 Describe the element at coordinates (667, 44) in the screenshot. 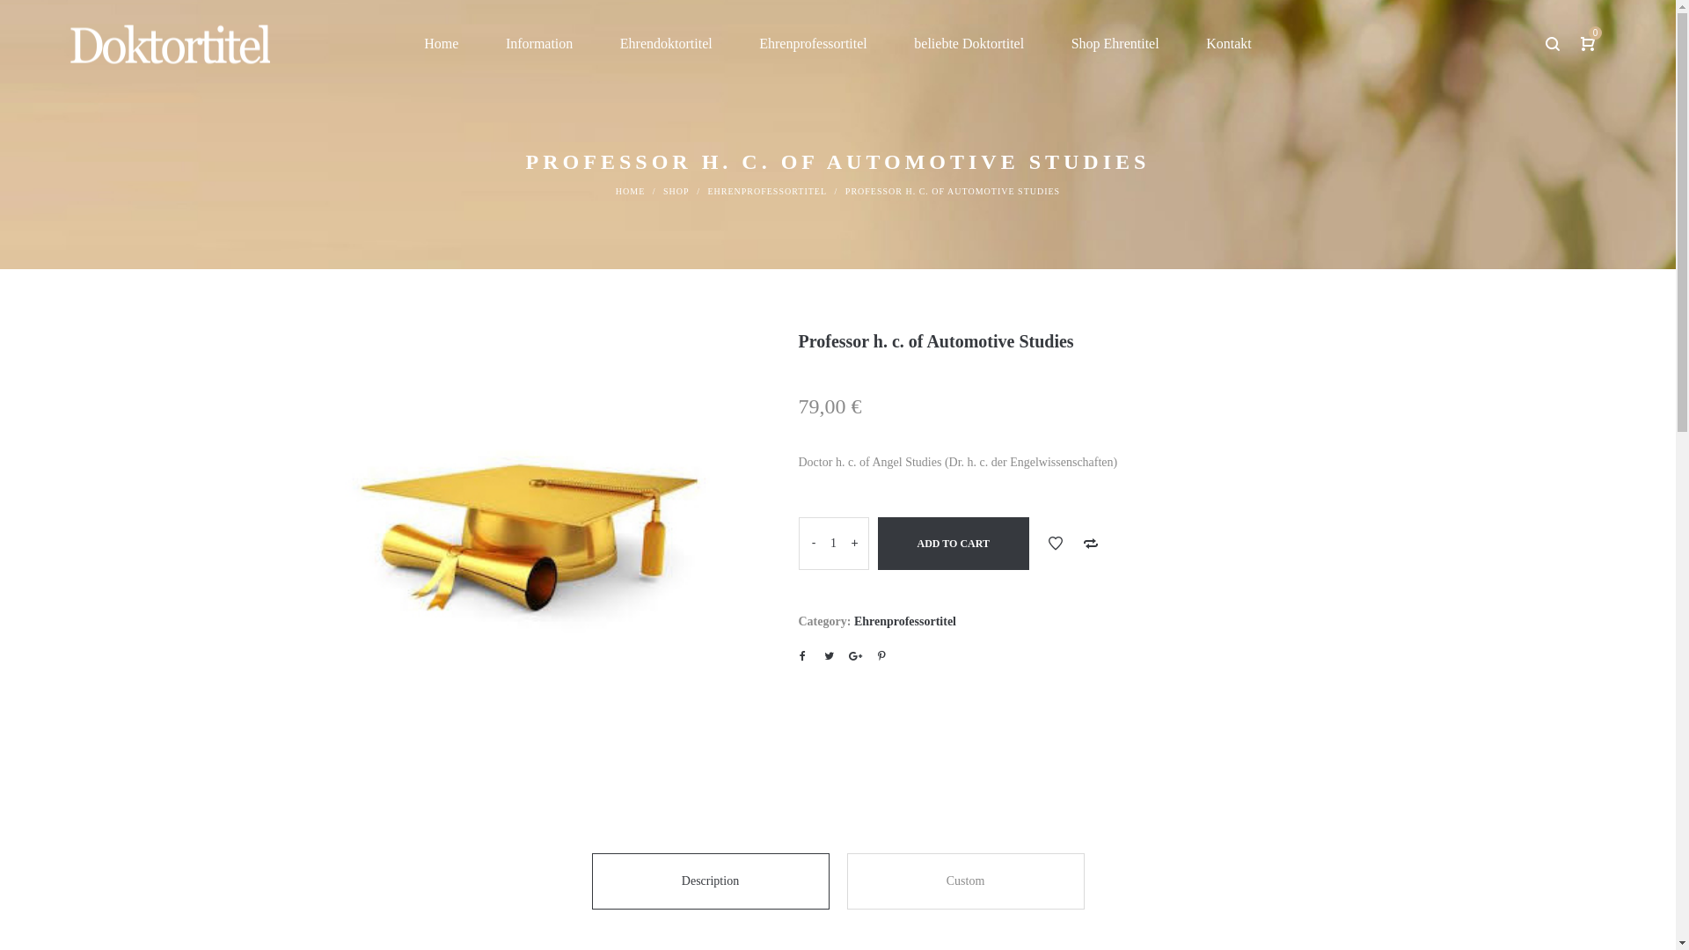

I see `Ehrendoktortitel` at that location.